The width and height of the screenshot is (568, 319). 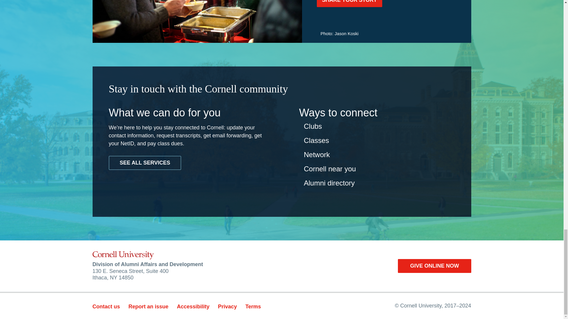 I want to click on Network, so click(x=317, y=154).